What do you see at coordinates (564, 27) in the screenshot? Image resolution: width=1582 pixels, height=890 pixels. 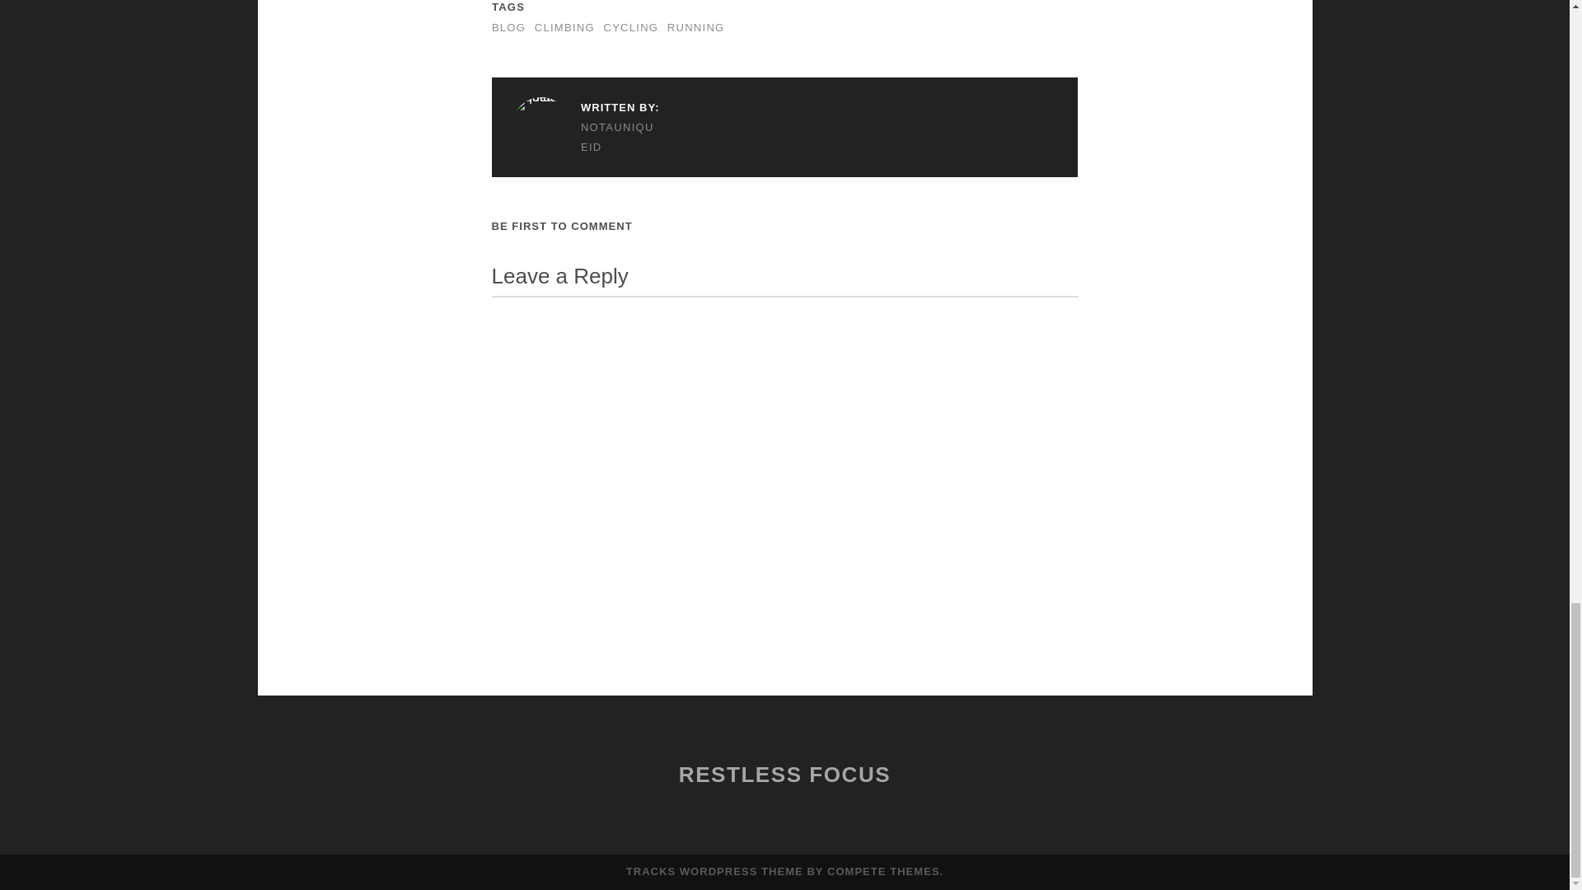 I see `View all posts tagged climbing` at bounding box center [564, 27].